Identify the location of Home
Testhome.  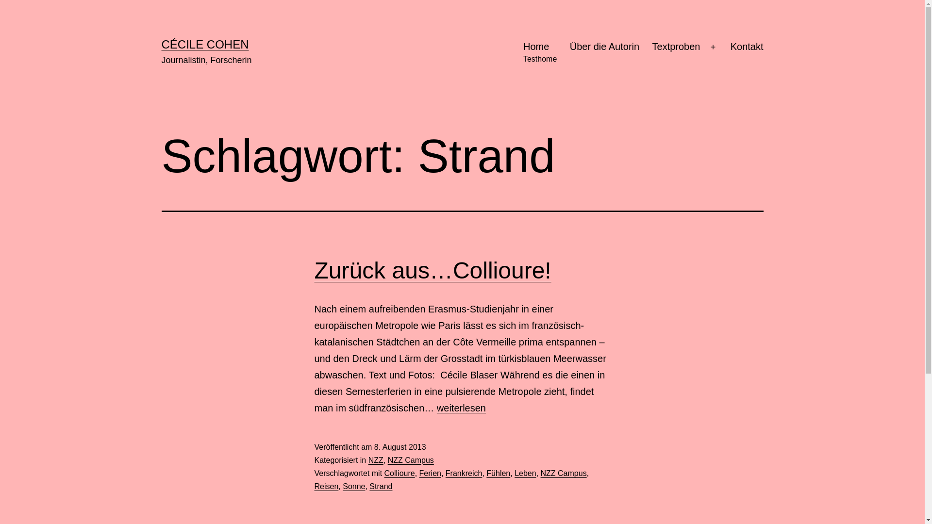
(540, 53).